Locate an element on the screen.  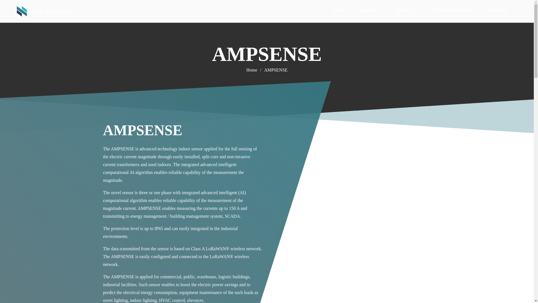
CONTACTS is located at coordinates (496, 11).